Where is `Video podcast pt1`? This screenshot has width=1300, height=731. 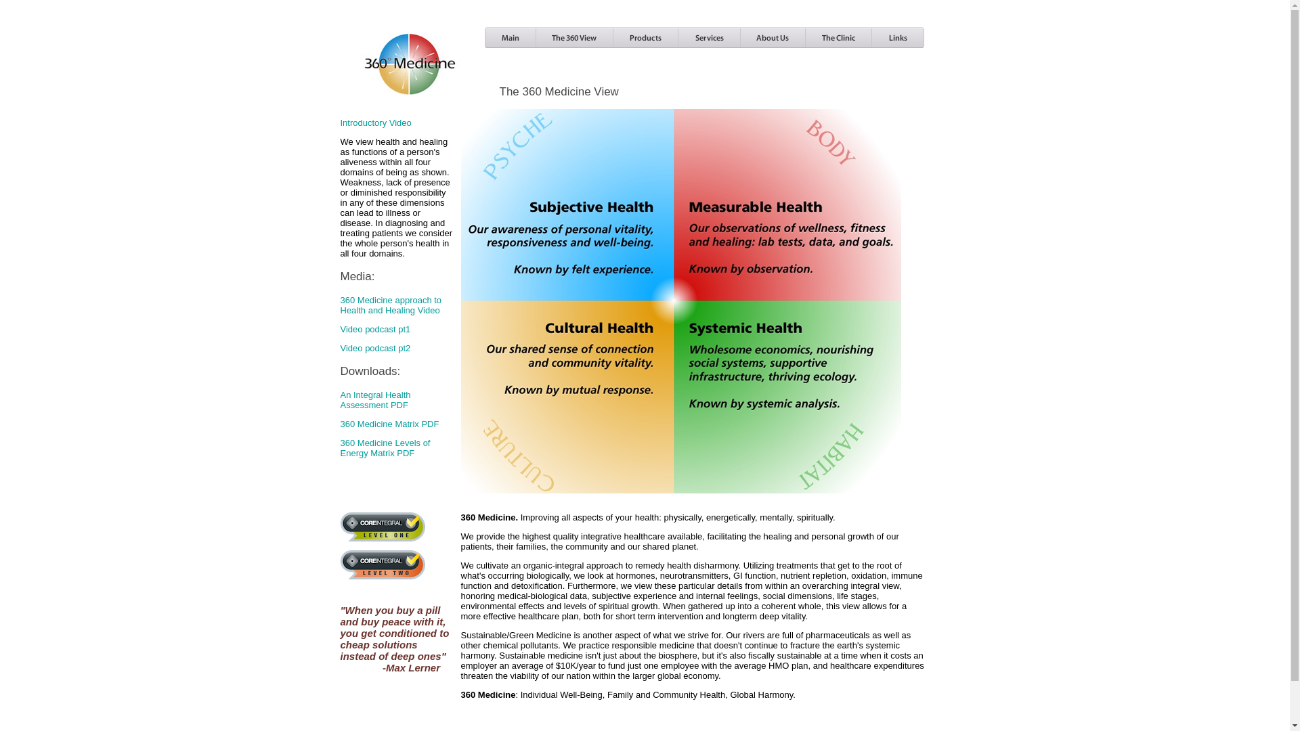 Video podcast pt1 is located at coordinates (375, 329).